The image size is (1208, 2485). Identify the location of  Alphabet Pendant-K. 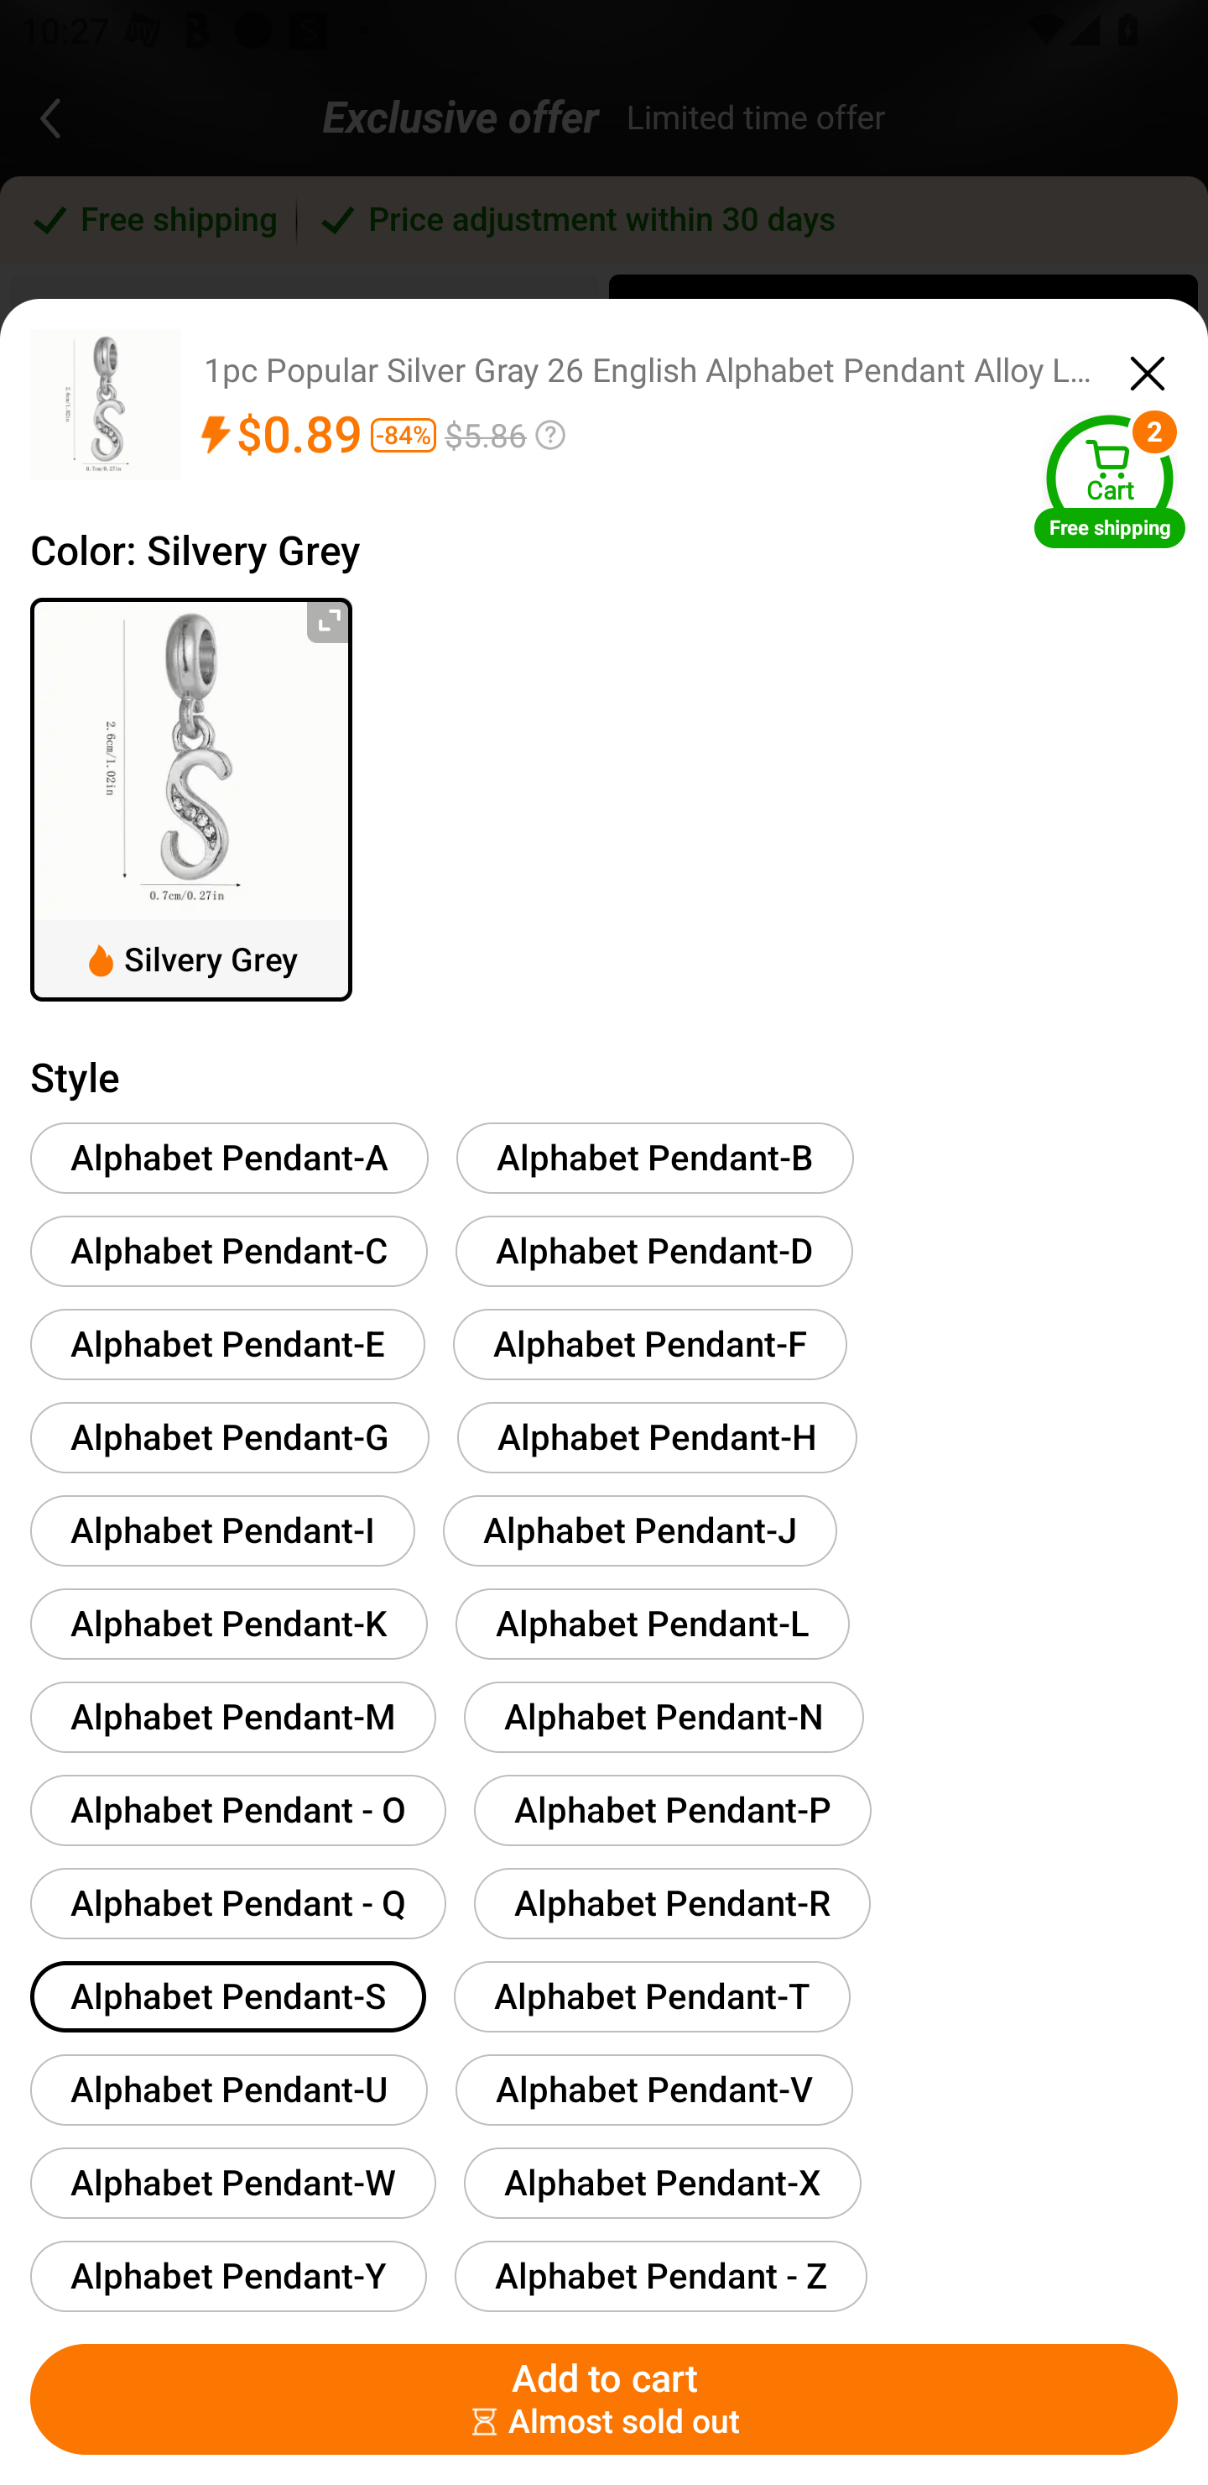
(228, 1624).